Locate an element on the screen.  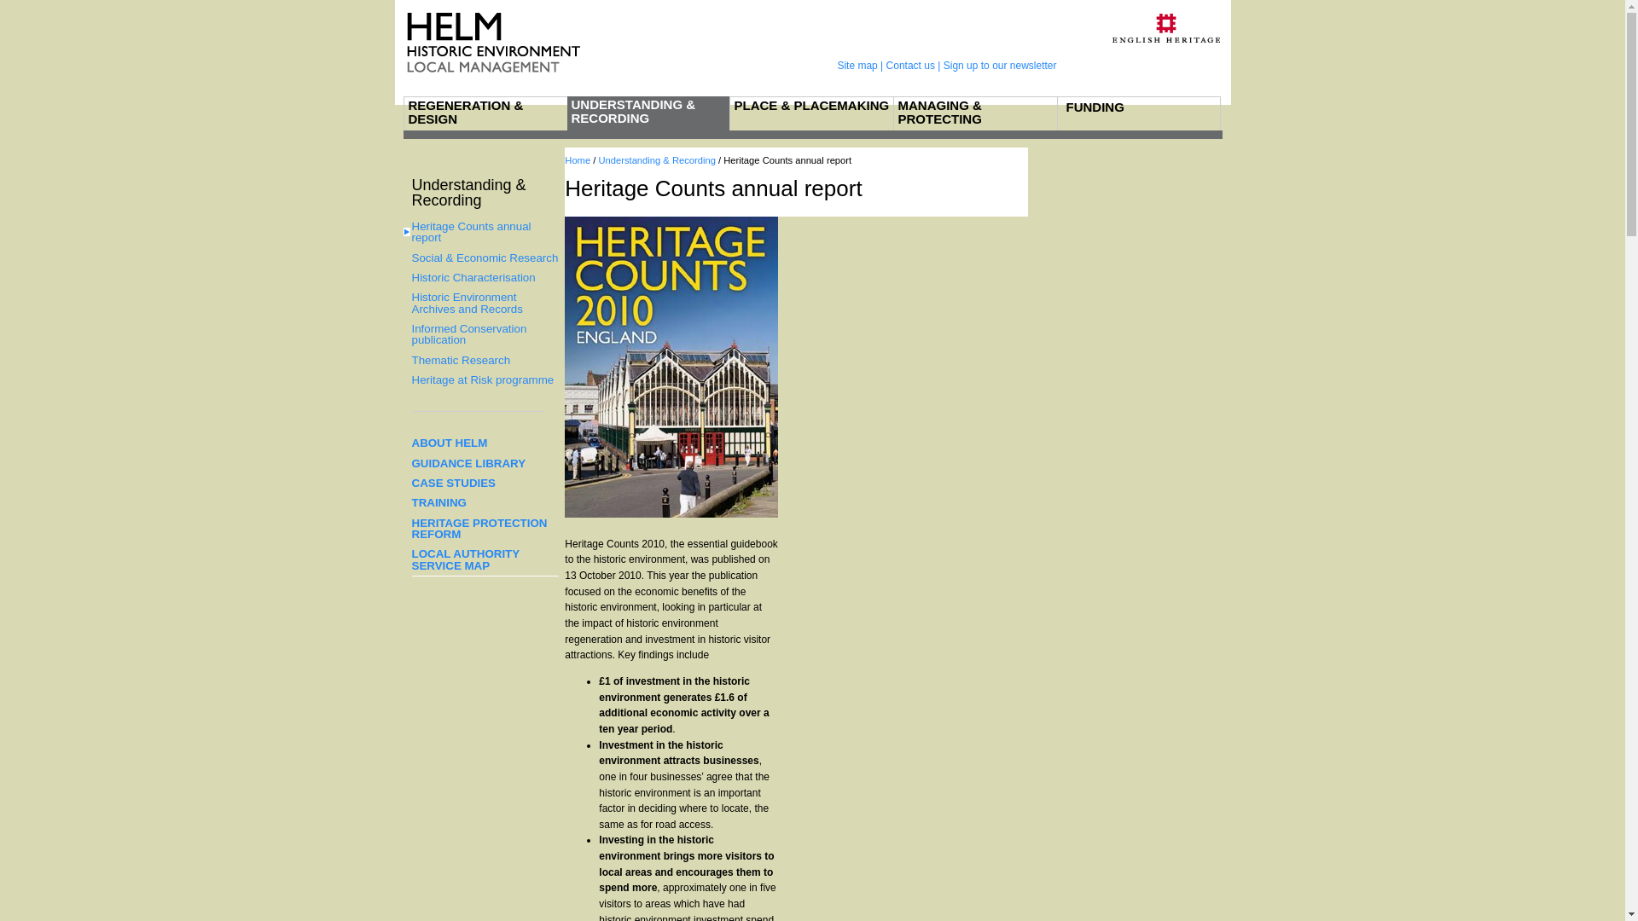
Historic Characterisation is located at coordinates (485, 277).